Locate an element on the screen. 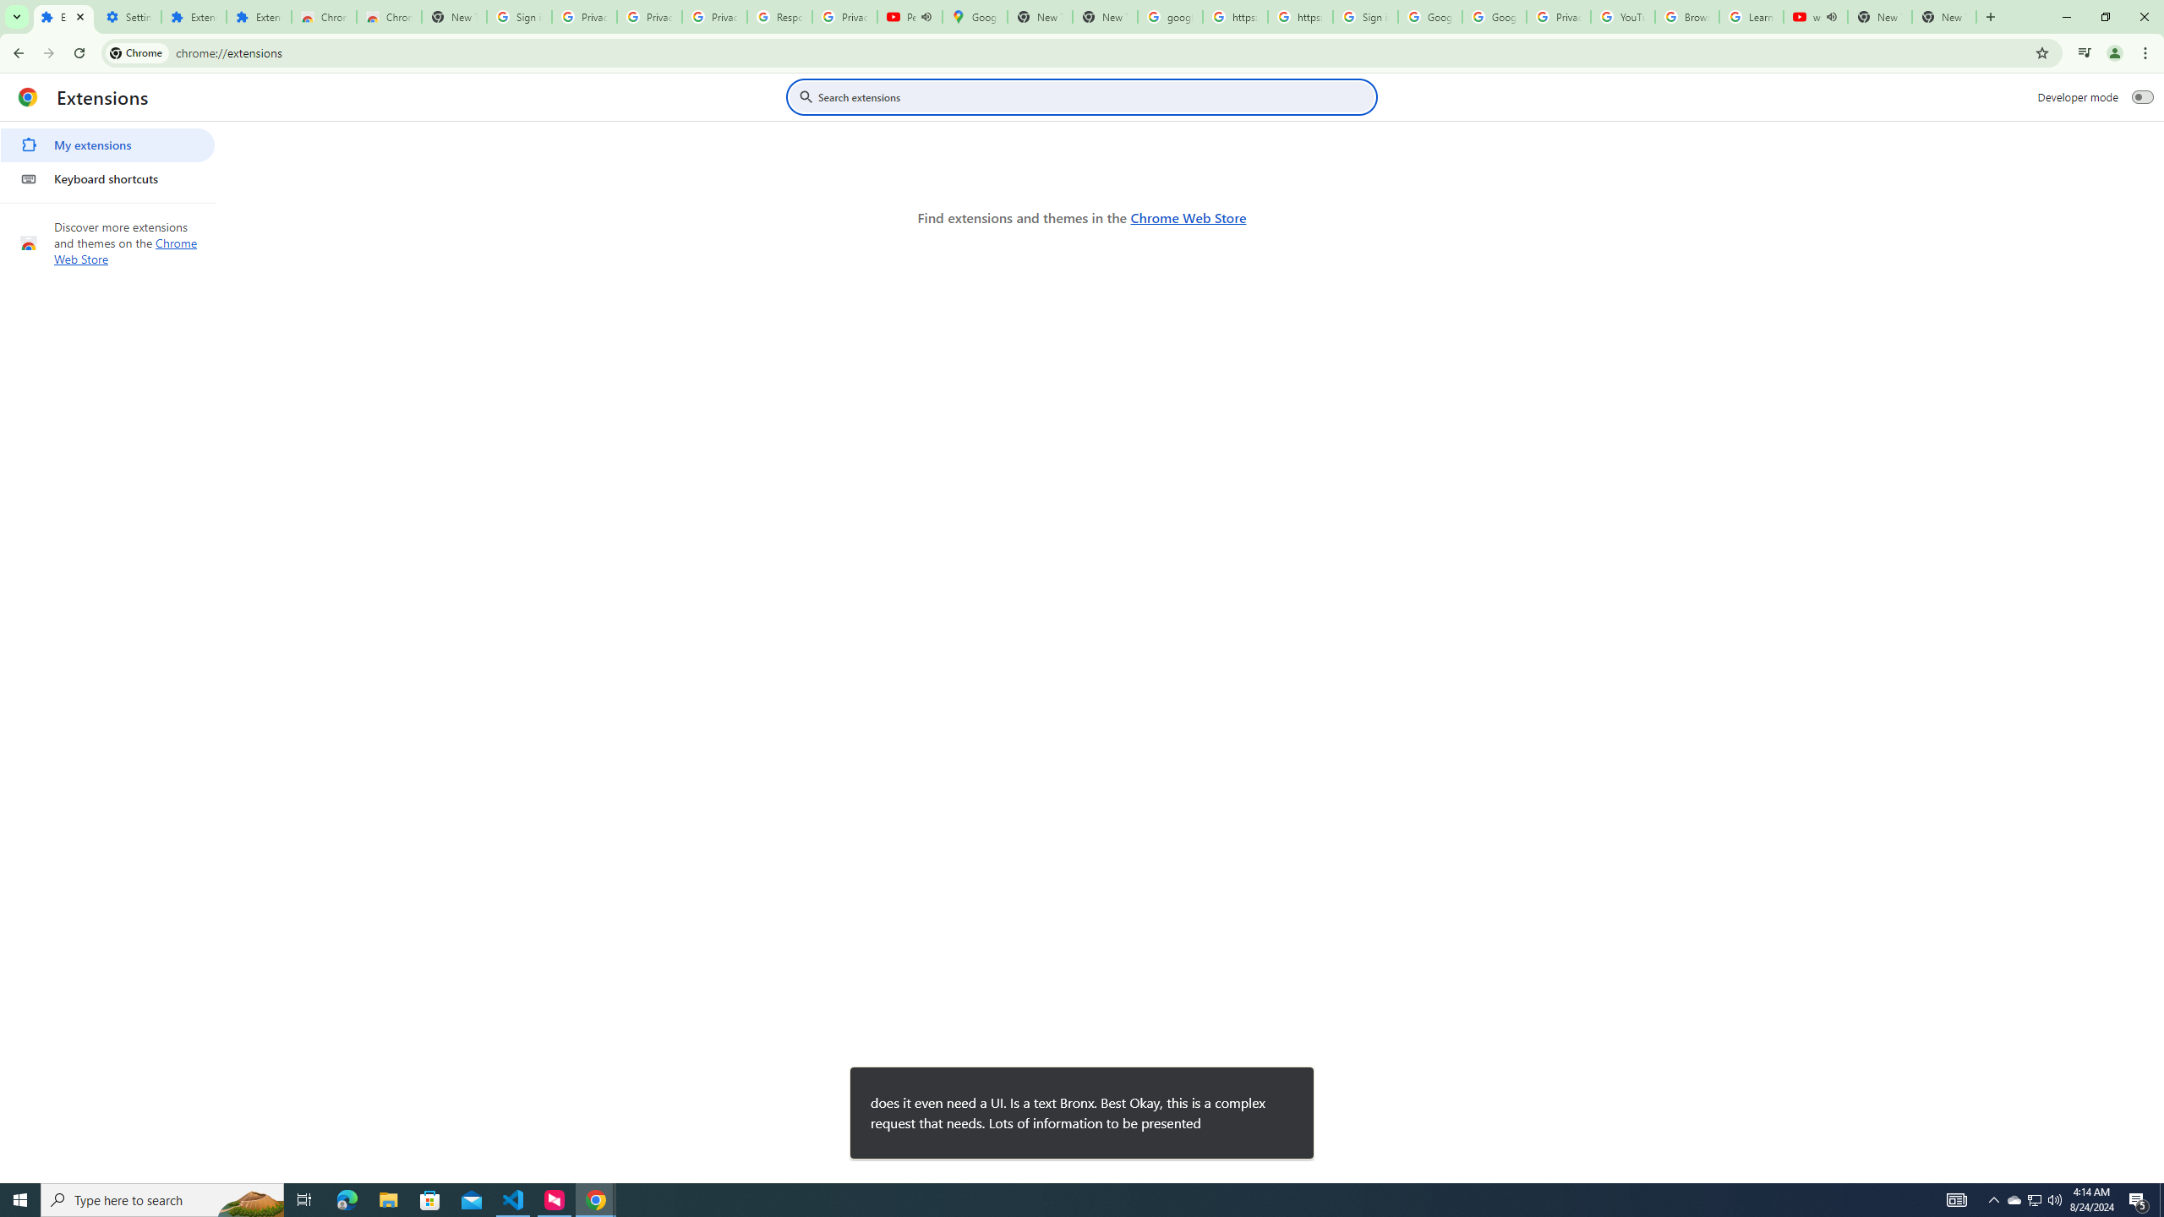 The image size is (2164, 1217). Personalized AI for you | Gemini - YouTube - Audio playing is located at coordinates (910, 17).